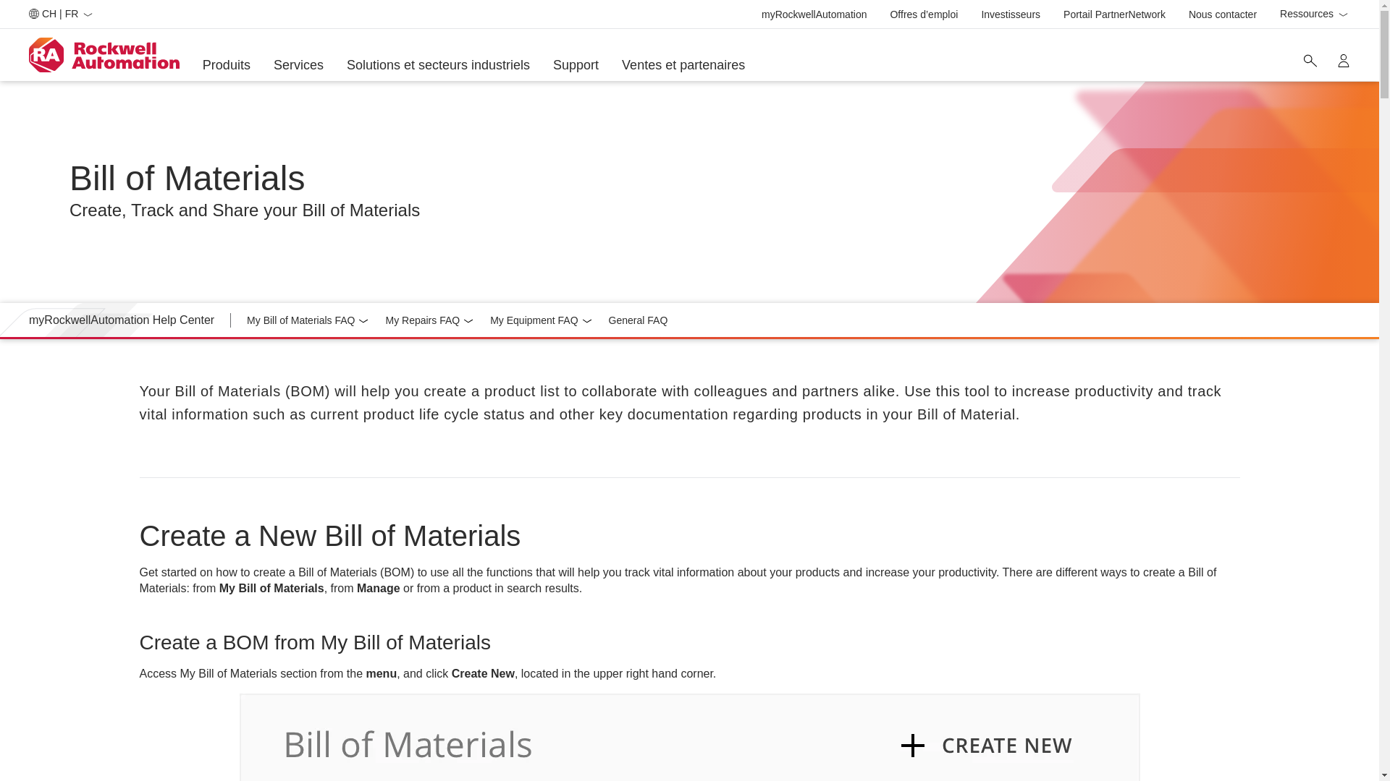  I want to click on Chevron DownChevron Down, so click(87, 14).